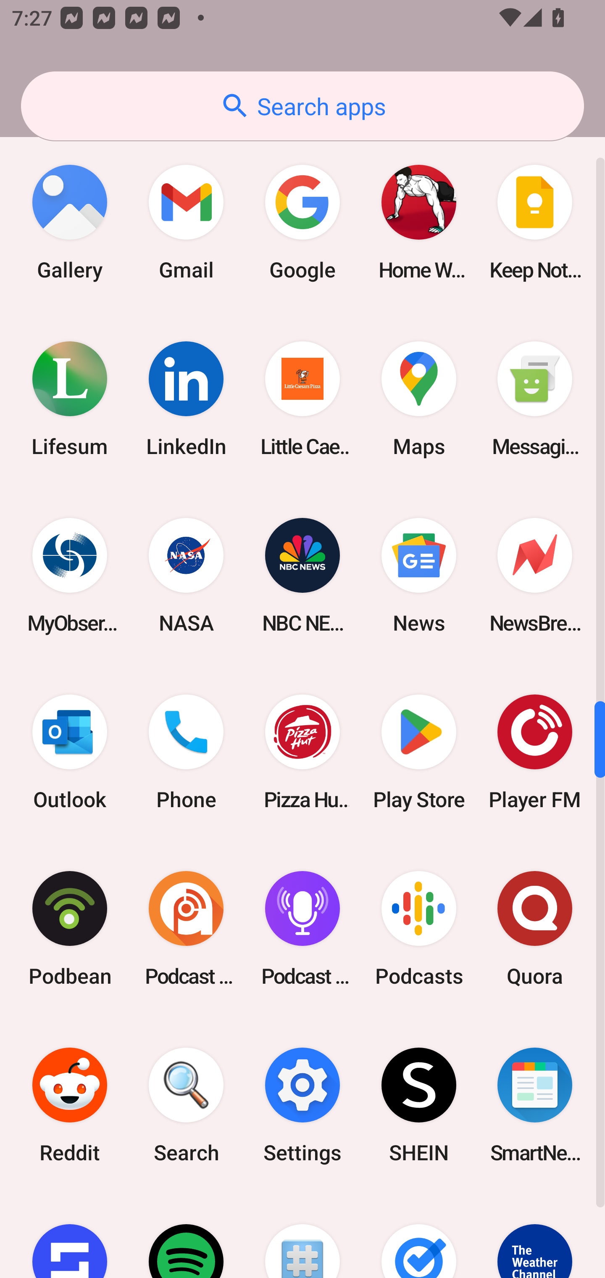  Describe the element at coordinates (535, 752) in the screenshot. I see `Player FM` at that location.